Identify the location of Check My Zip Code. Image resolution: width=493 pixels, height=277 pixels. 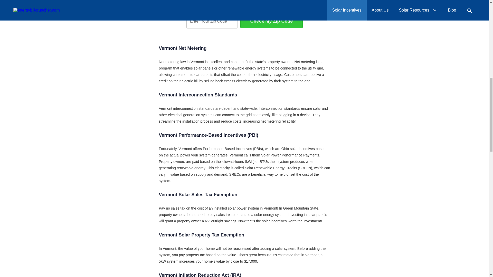
(271, 21).